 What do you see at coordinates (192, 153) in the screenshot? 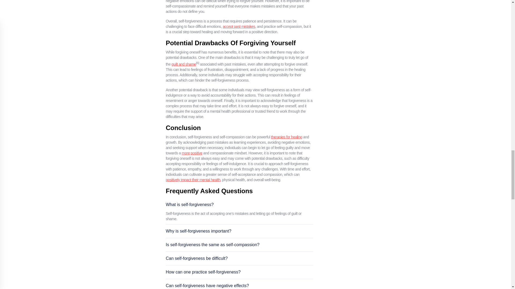
I see `more positive` at bounding box center [192, 153].